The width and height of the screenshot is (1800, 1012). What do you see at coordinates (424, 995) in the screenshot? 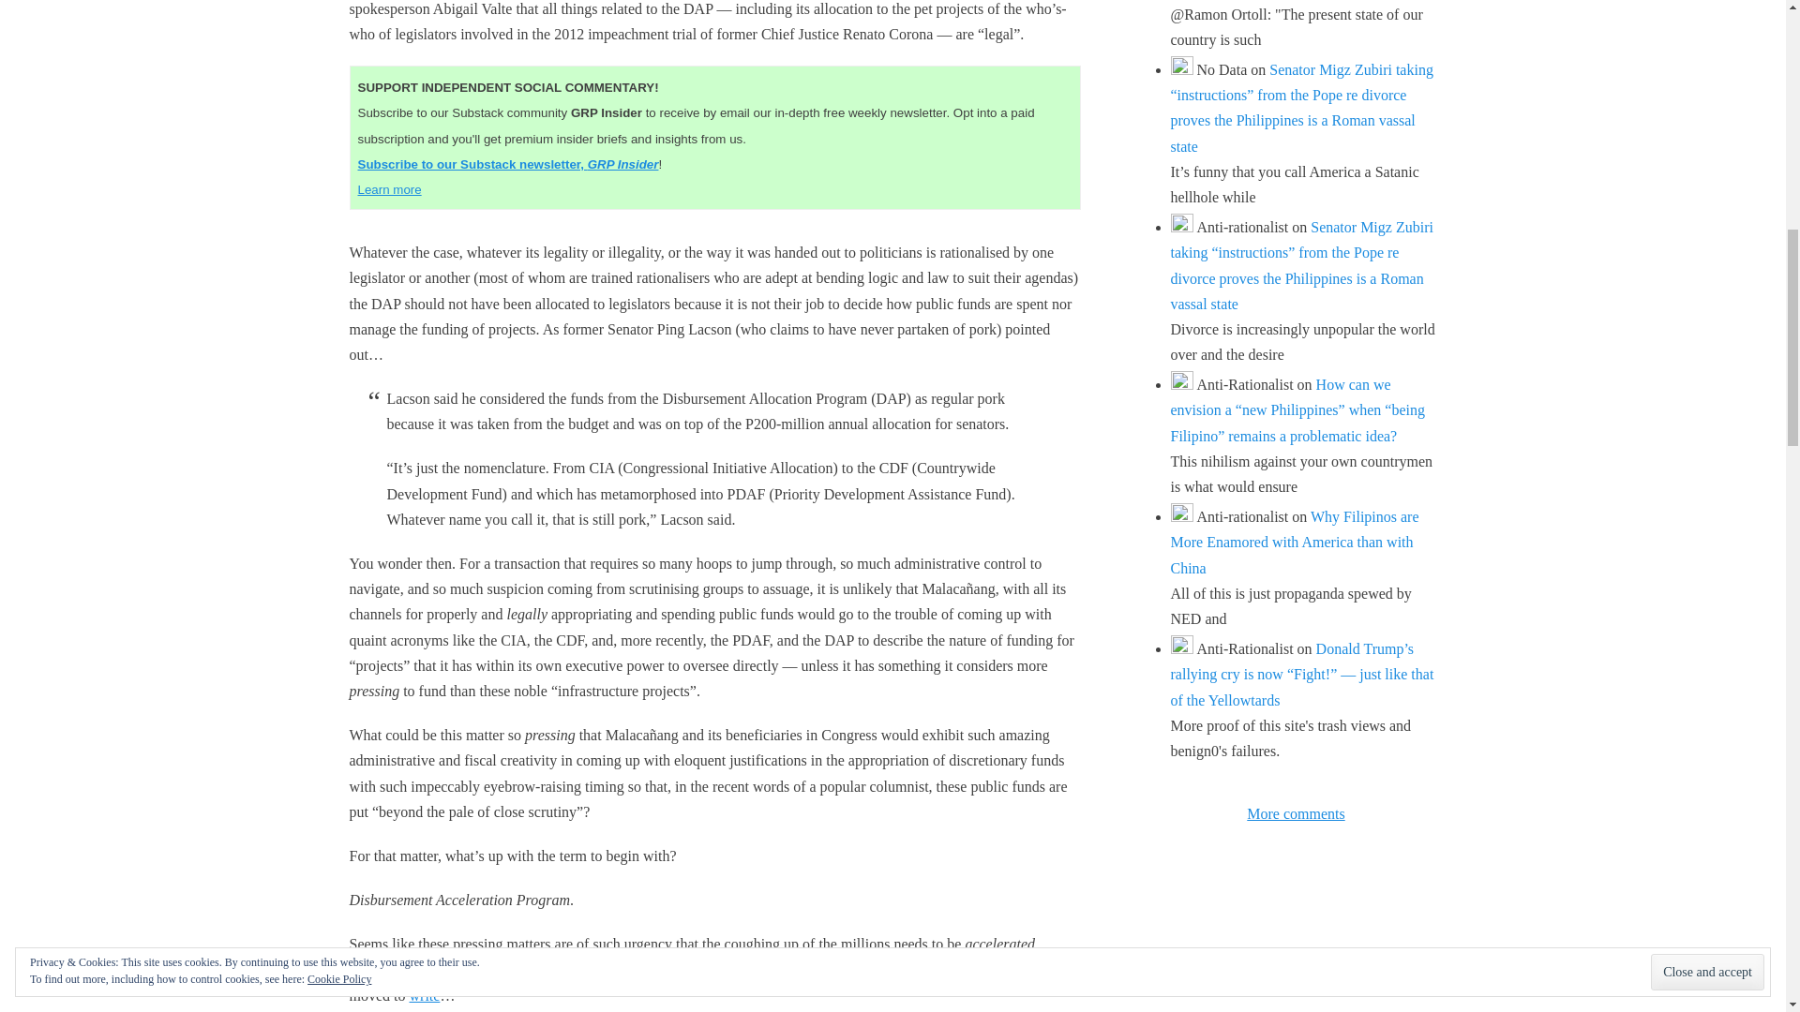
I see `write` at bounding box center [424, 995].